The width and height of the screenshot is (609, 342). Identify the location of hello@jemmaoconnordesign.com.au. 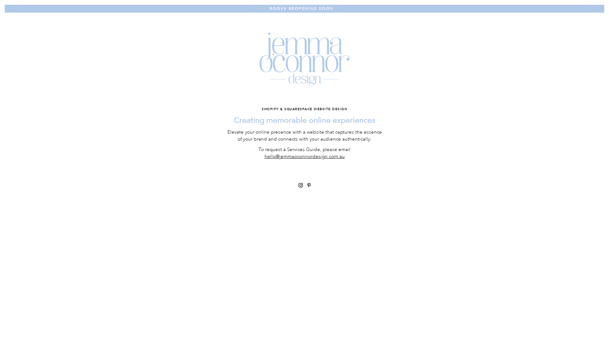
(304, 156).